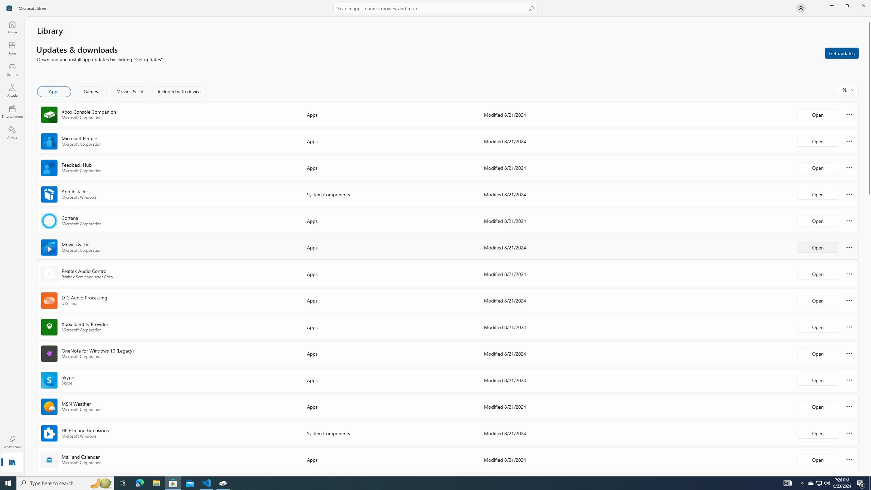  Describe the element at coordinates (848, 90) in the screenshot. I see `Sort and filter` at that location.